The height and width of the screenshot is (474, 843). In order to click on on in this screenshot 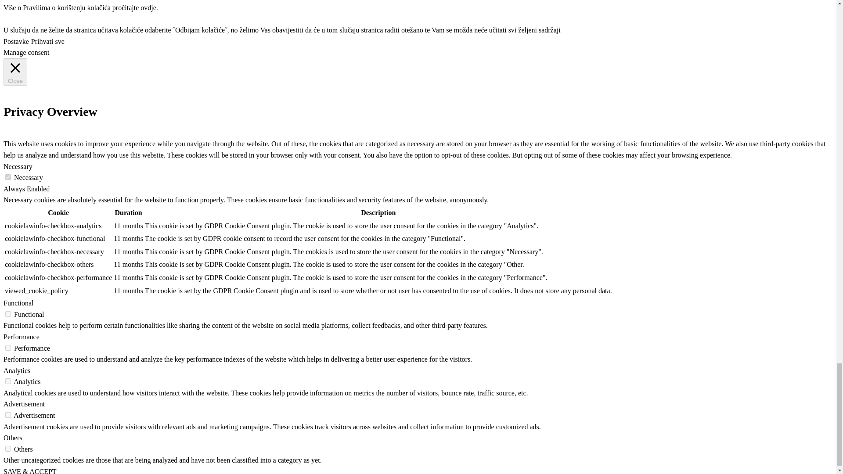, I will do `click(8, 414)`.